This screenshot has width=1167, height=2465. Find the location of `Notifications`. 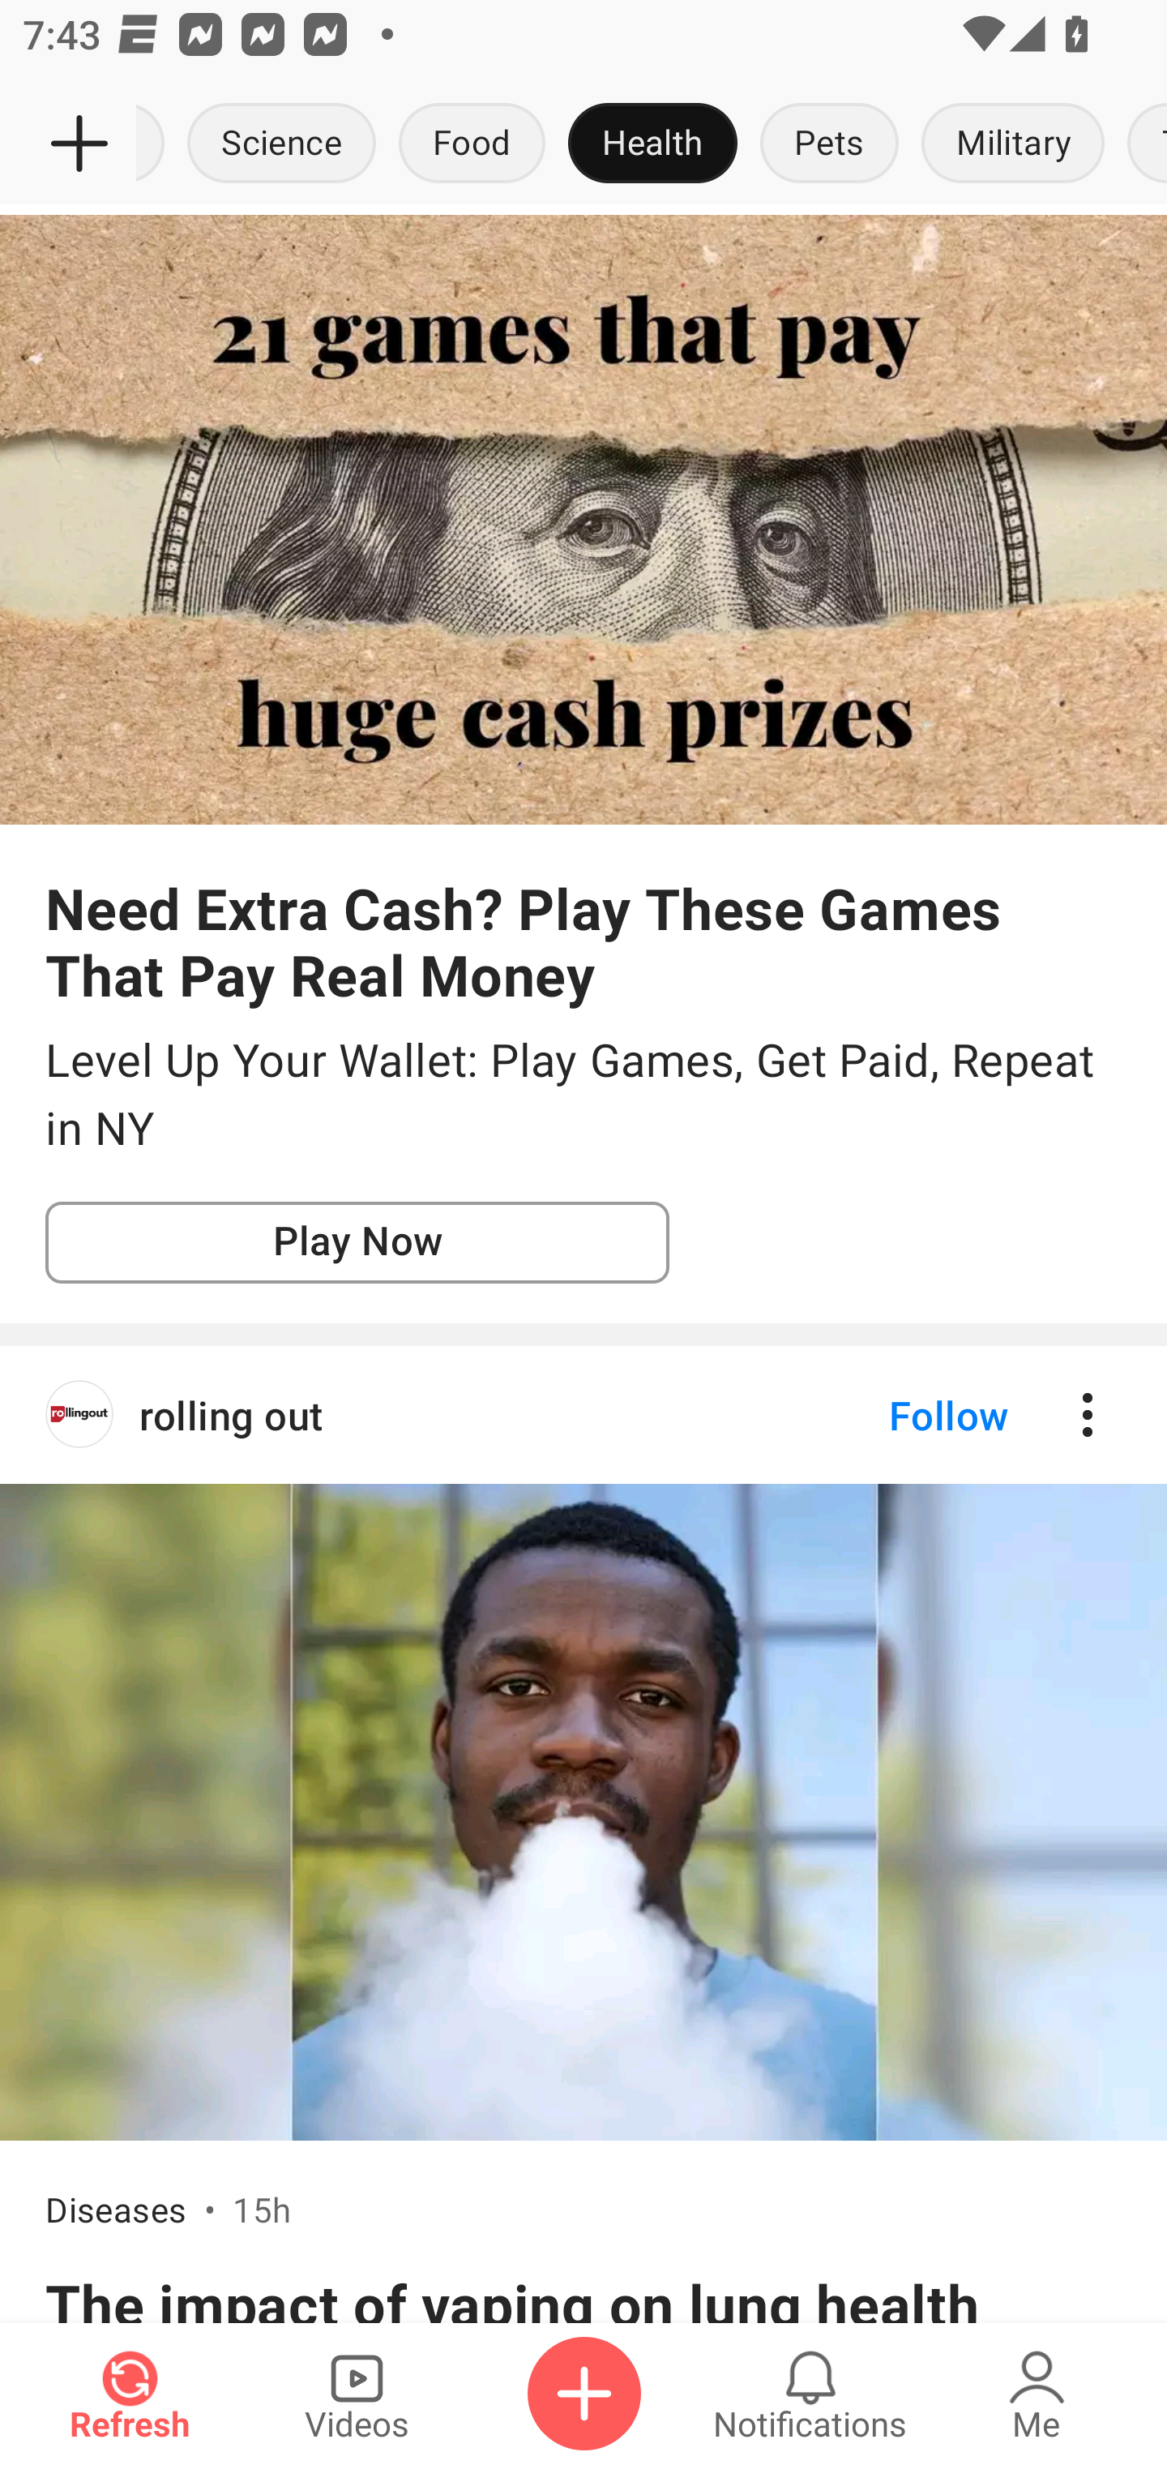

Notifications is located at coordinates (810, 2394).